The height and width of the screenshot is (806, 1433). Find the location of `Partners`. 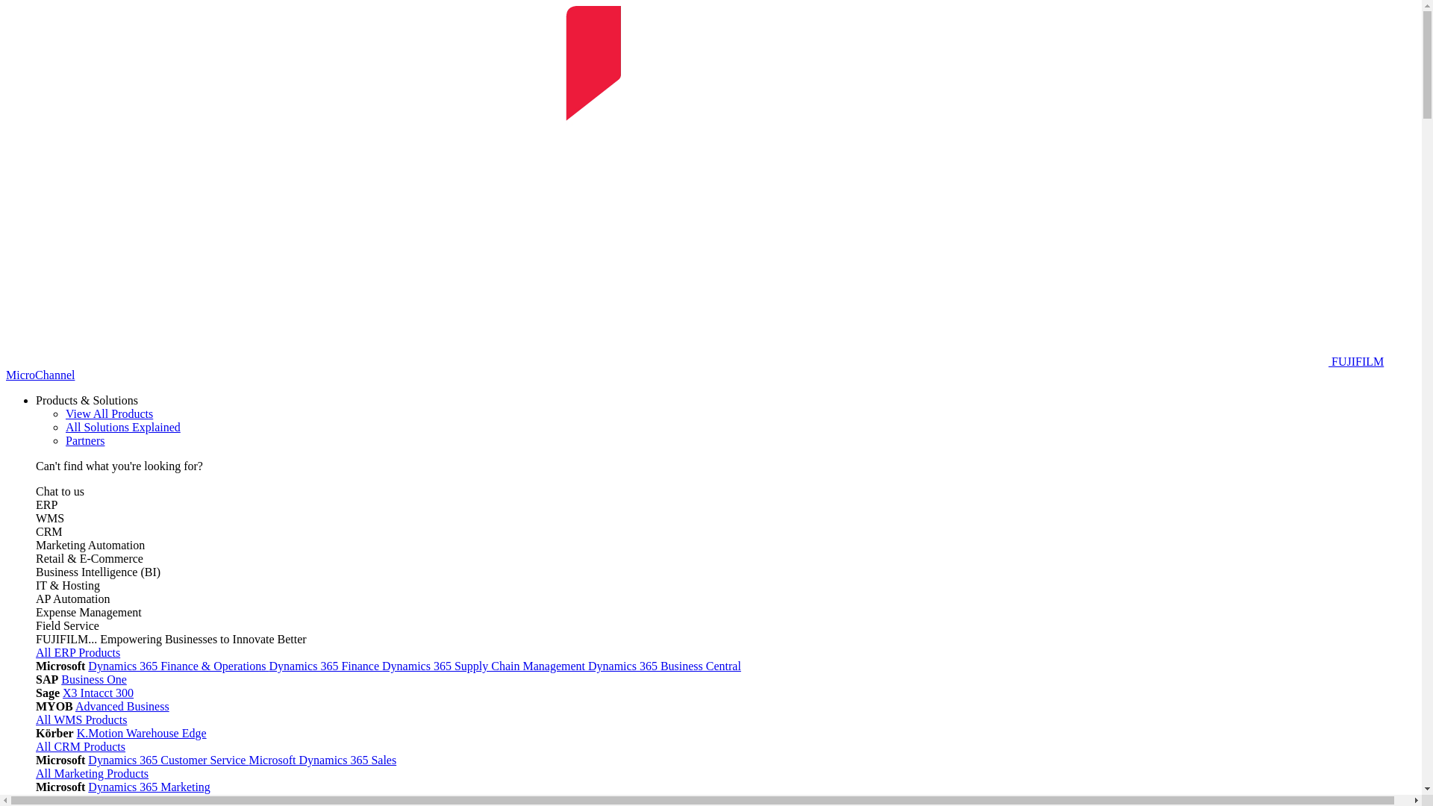

Partners is located at coordinates (85, 440).